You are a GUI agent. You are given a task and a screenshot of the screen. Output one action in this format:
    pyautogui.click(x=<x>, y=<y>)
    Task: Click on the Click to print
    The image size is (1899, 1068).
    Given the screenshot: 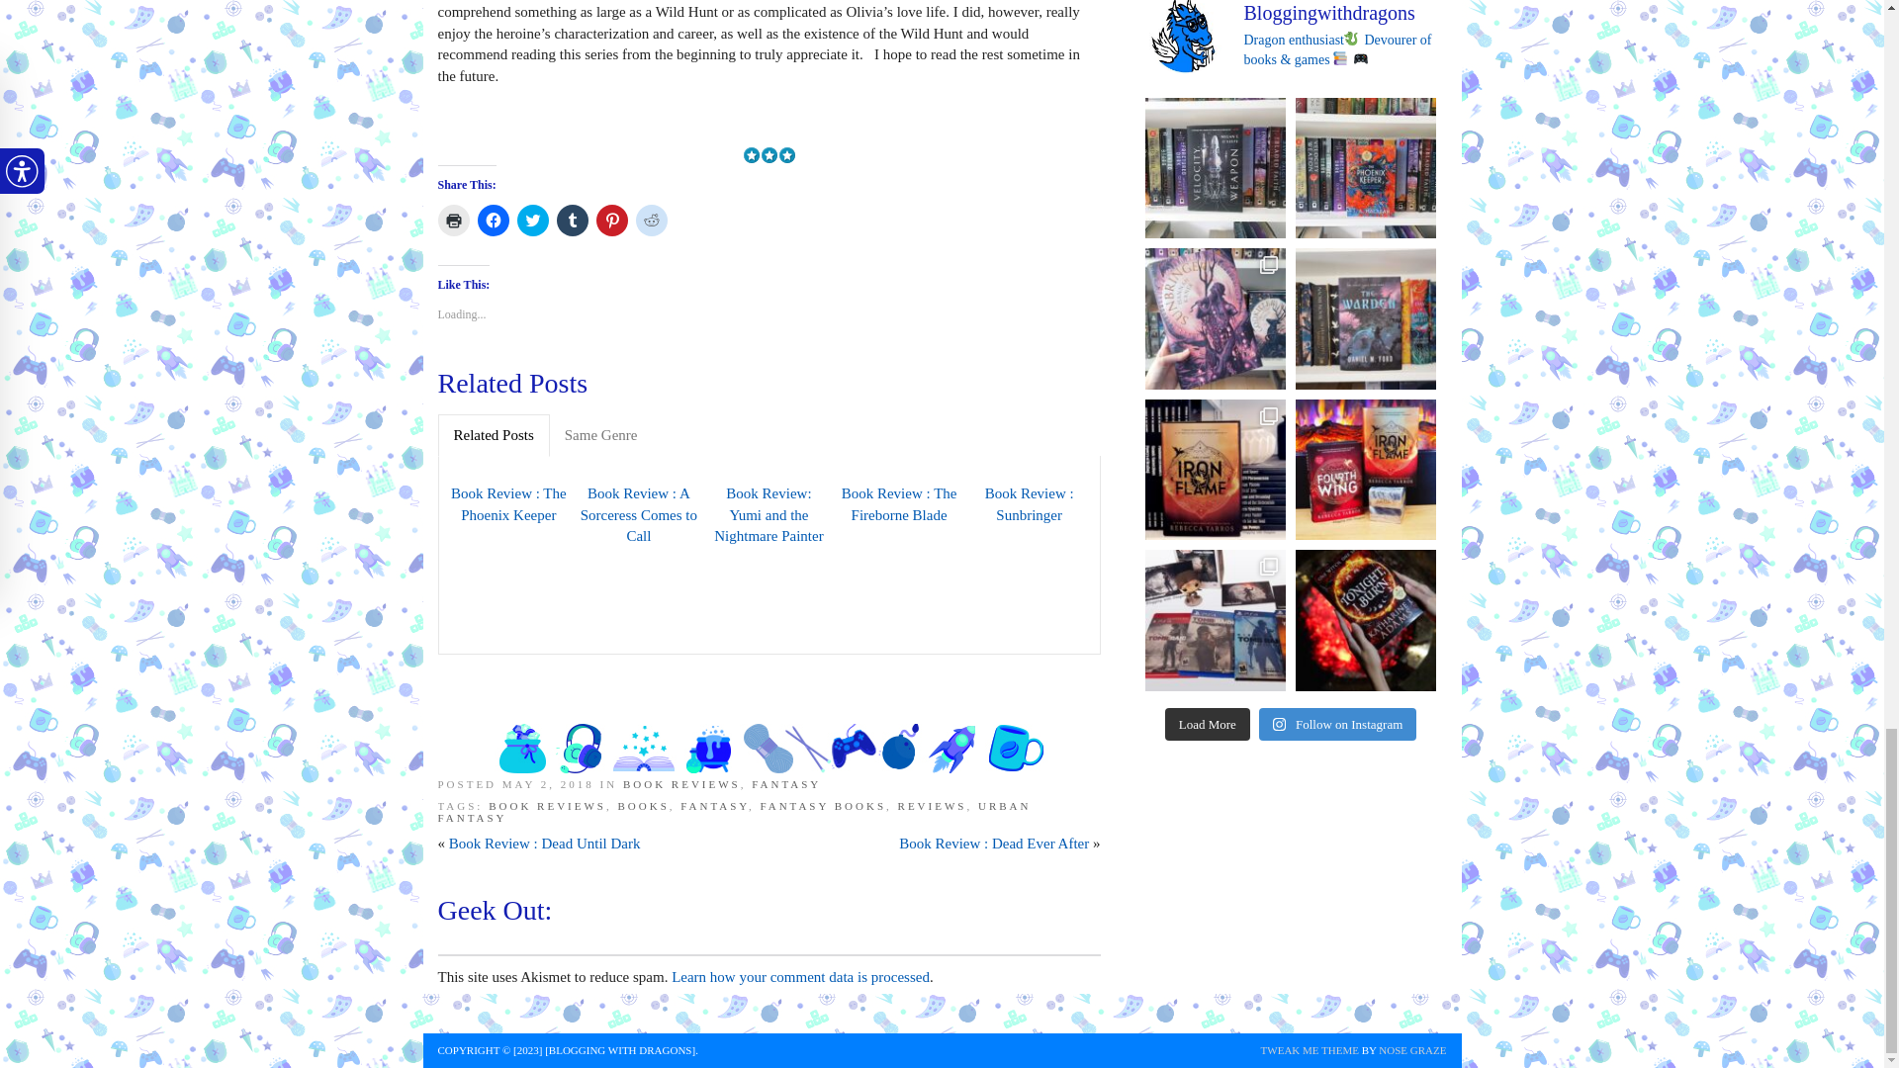 What is the action you would take?
    pyautogui.click(x=453, y=220)
    